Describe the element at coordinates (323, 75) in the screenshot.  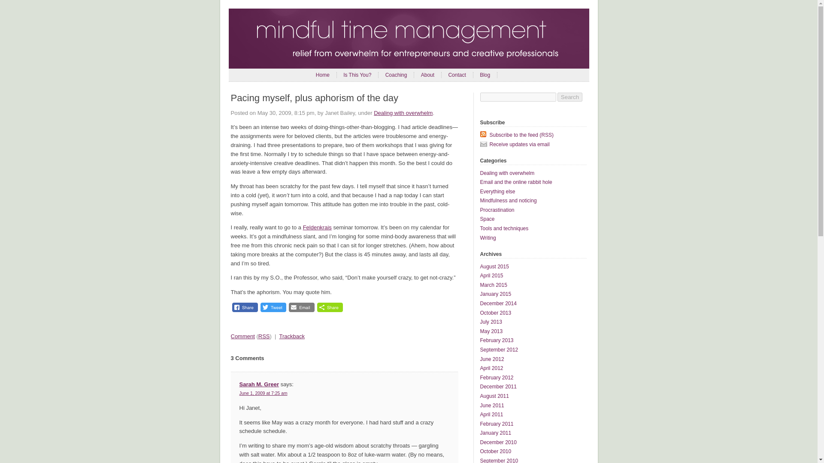
I see `Home` at that location.